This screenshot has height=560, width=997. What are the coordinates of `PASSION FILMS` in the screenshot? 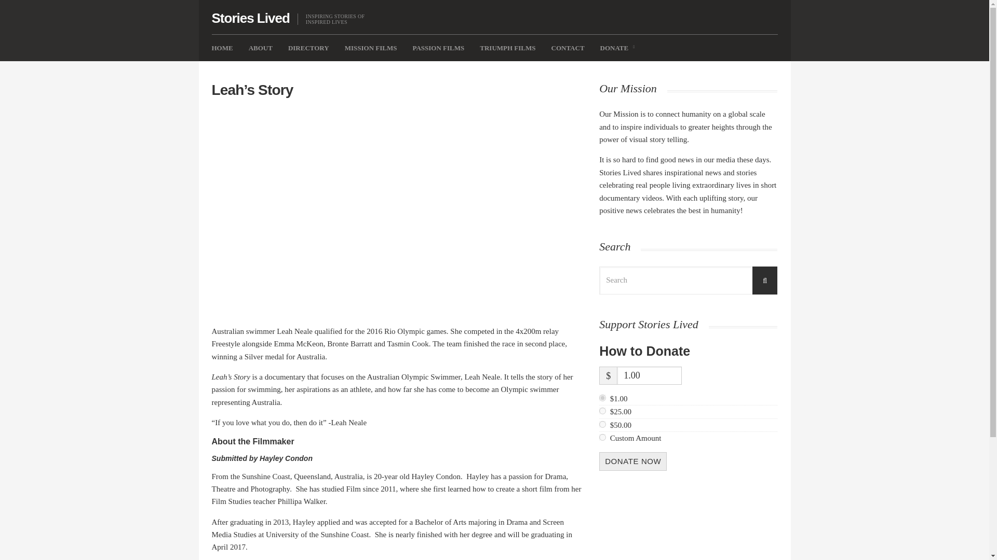 It's located at (438, 48).